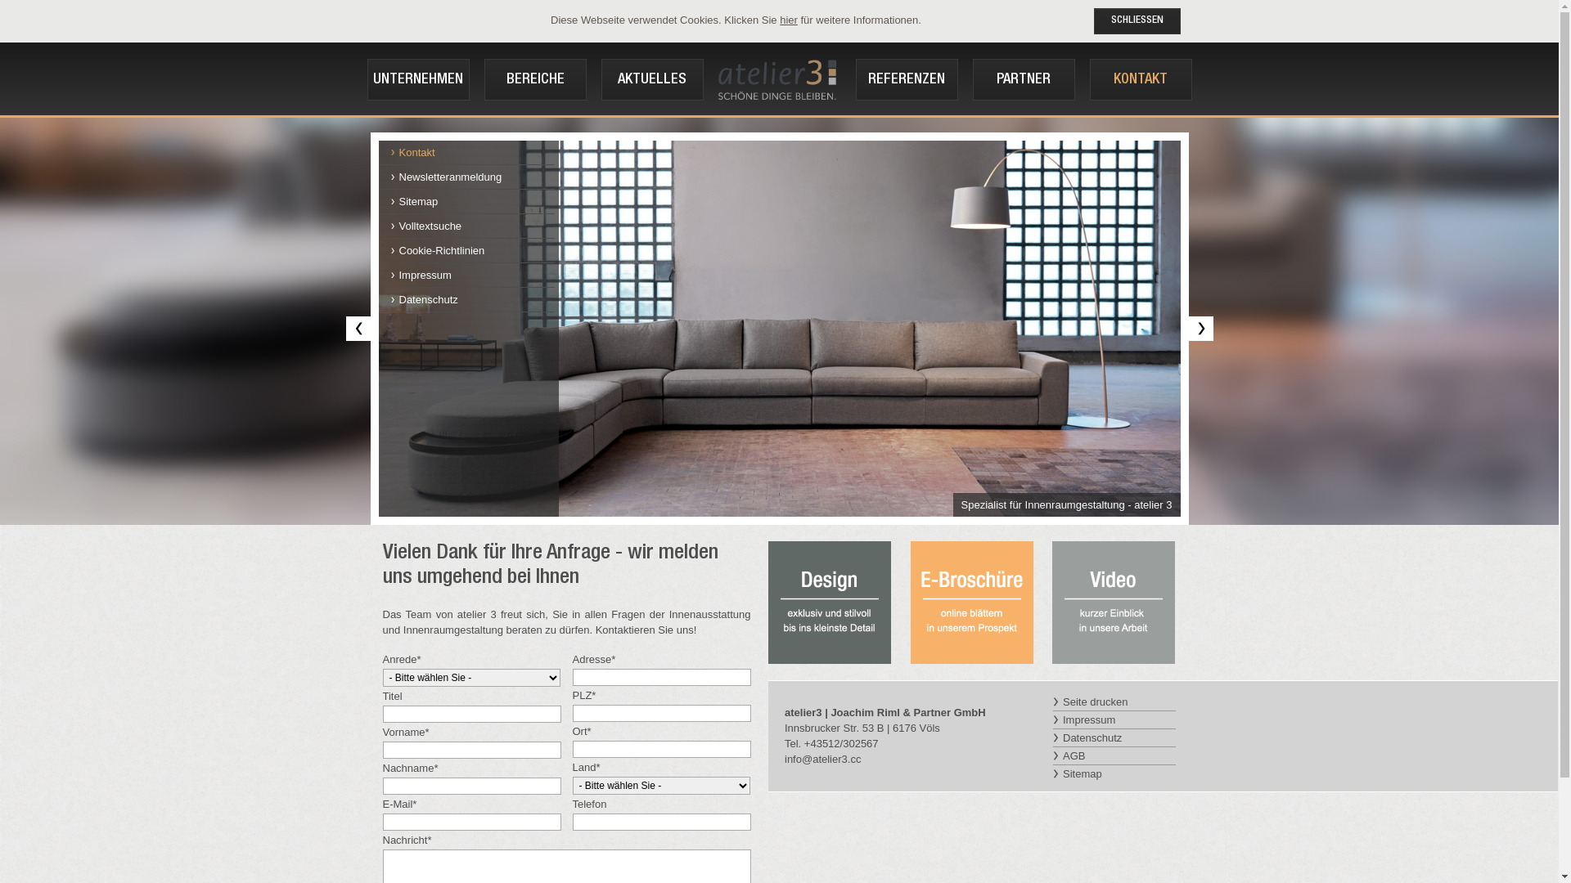 The height and width of the screenshot is (883, 1571). I want to click on Impressum, so click(473, 275).